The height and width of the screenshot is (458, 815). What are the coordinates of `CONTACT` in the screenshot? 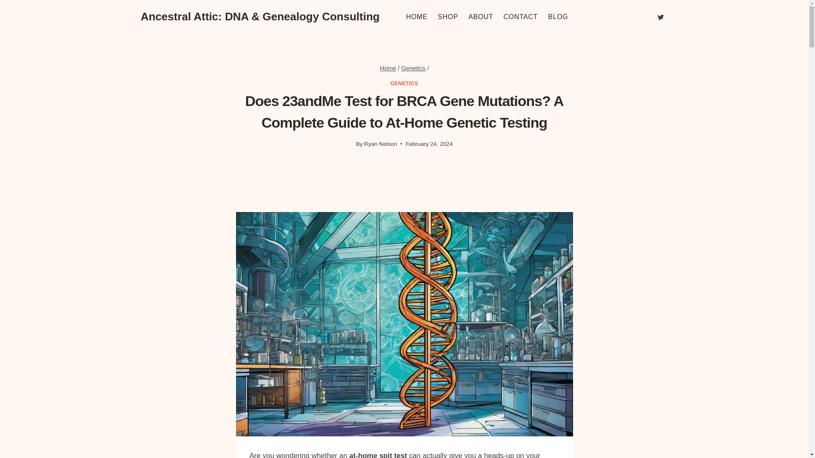 It's located at (520, 17).